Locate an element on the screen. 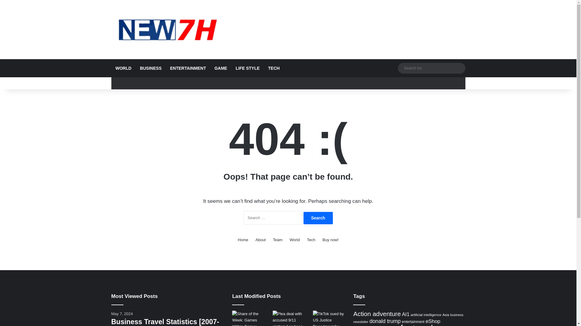 Image resolution: width=581 pixels, height=326 pixels. BUSINESS is located at coordinates (150, 68).